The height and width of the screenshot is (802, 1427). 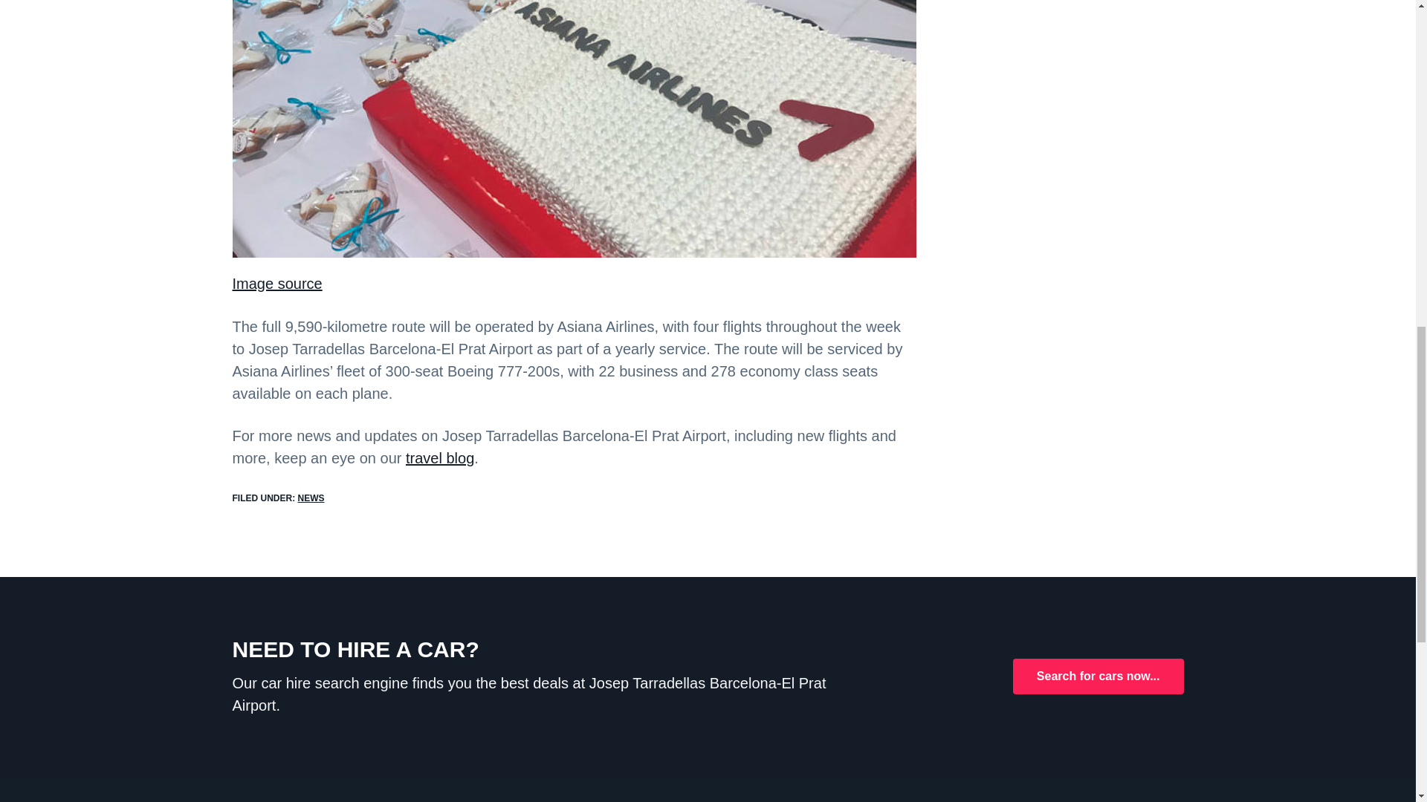 What do you see at coordinates (439, 457) in the screenshot?
I see `travel blog` at bounding box center [439, 457].